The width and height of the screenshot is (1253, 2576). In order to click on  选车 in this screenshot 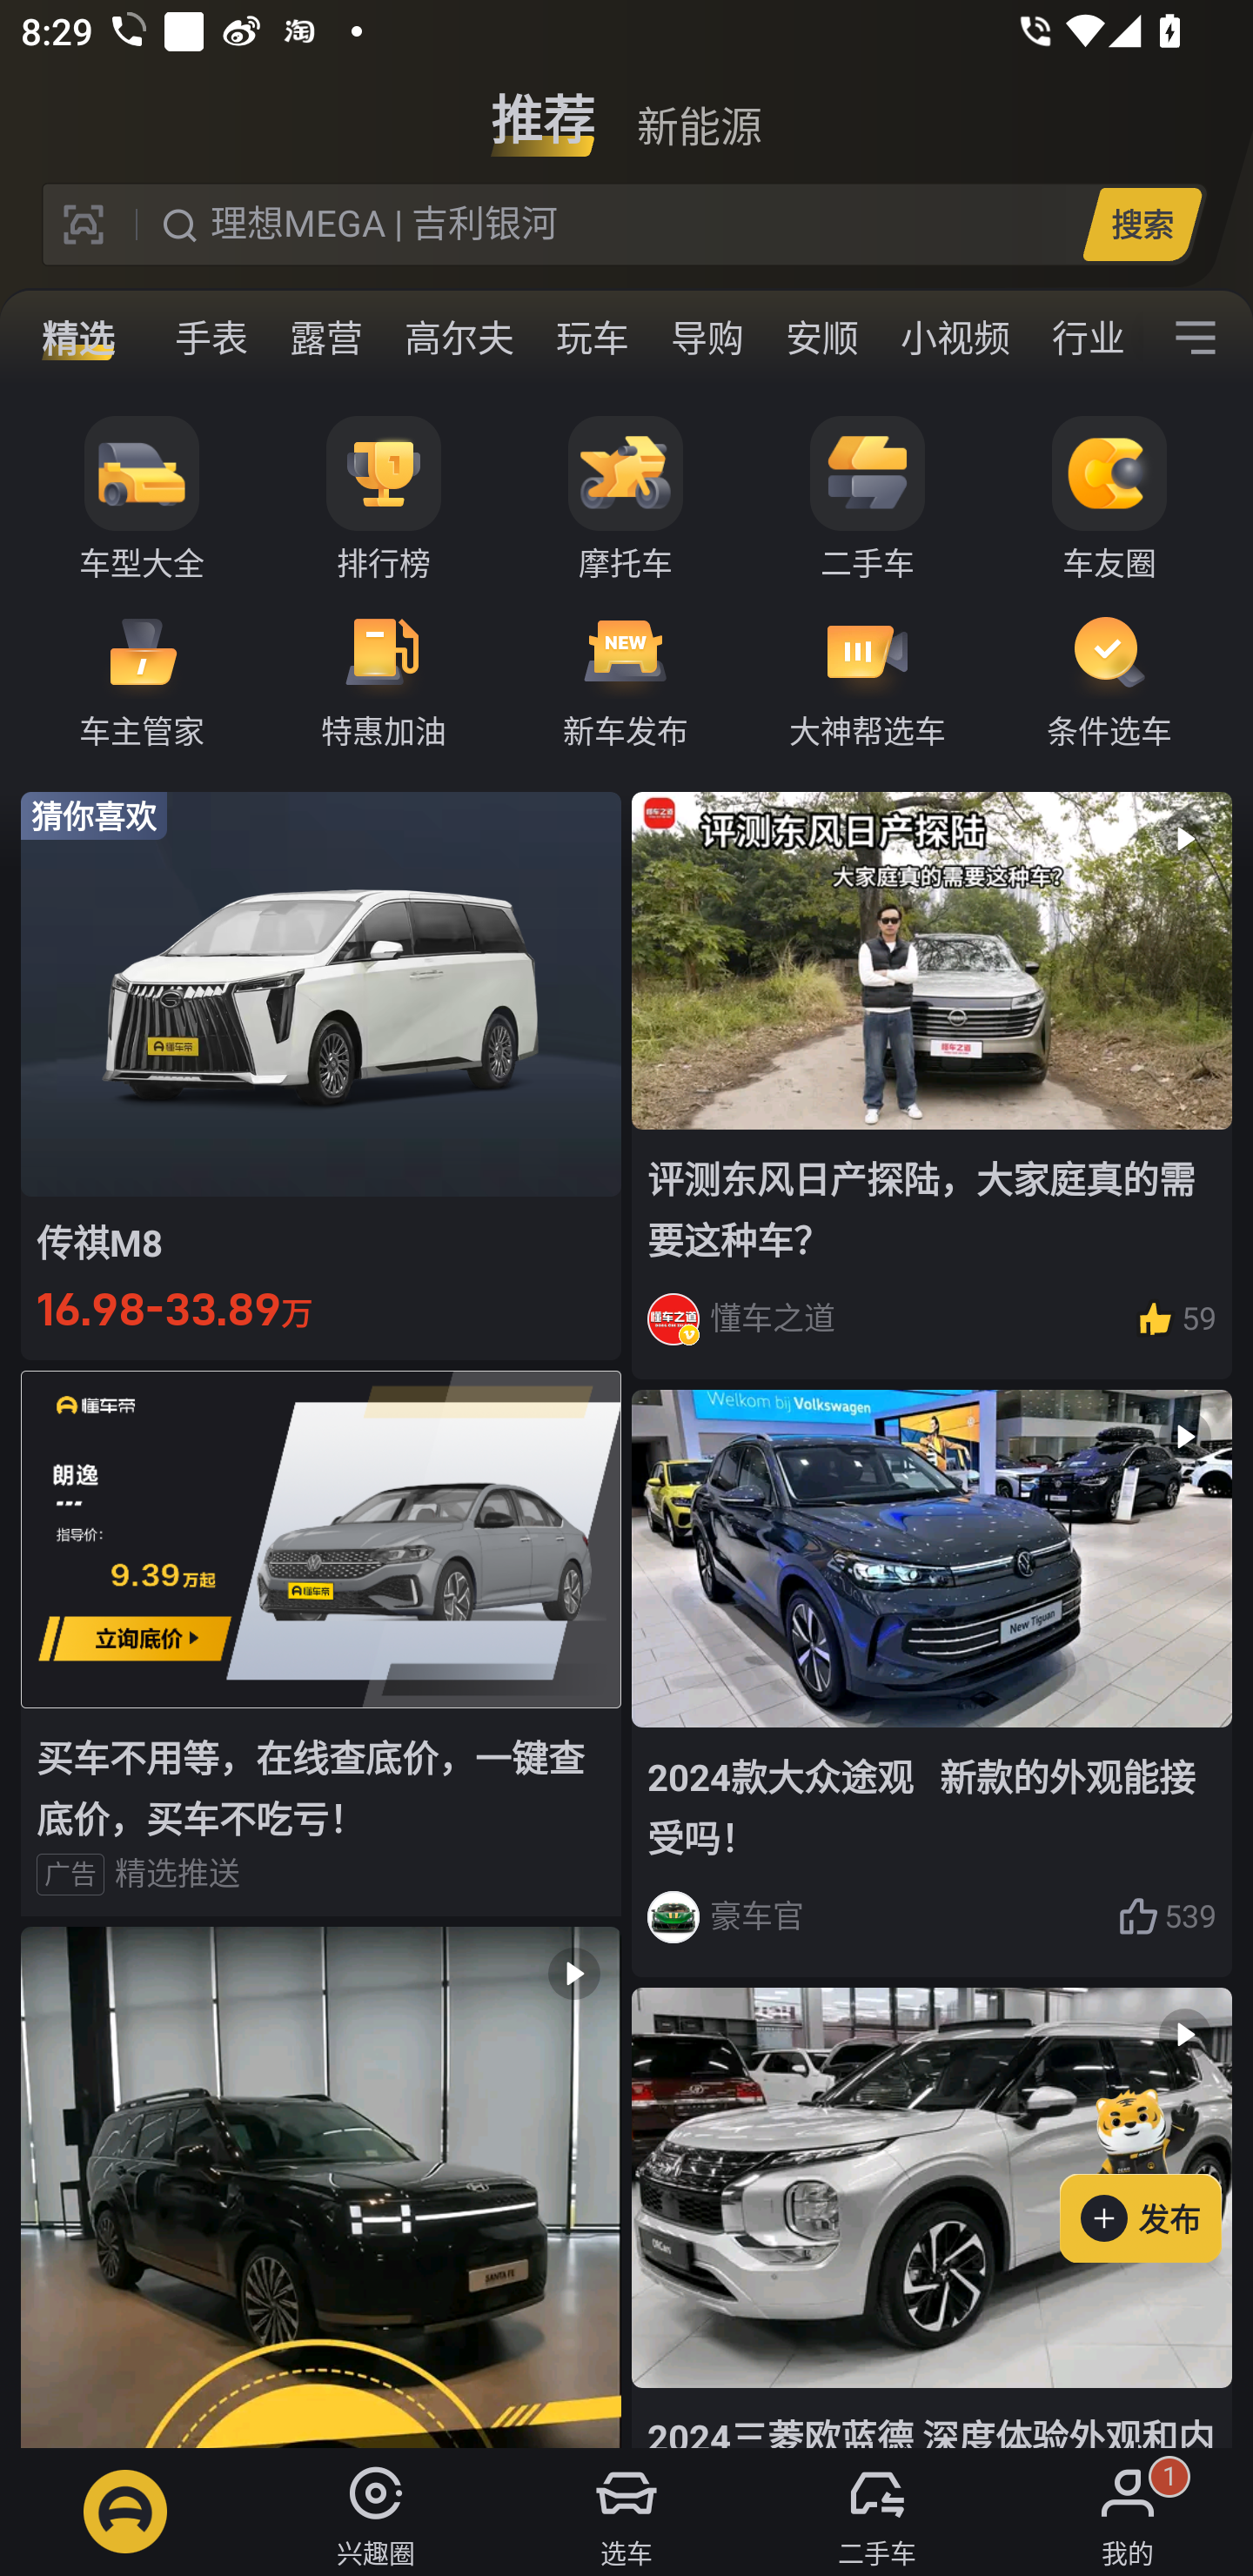, I will do `click(626, 2512)`.